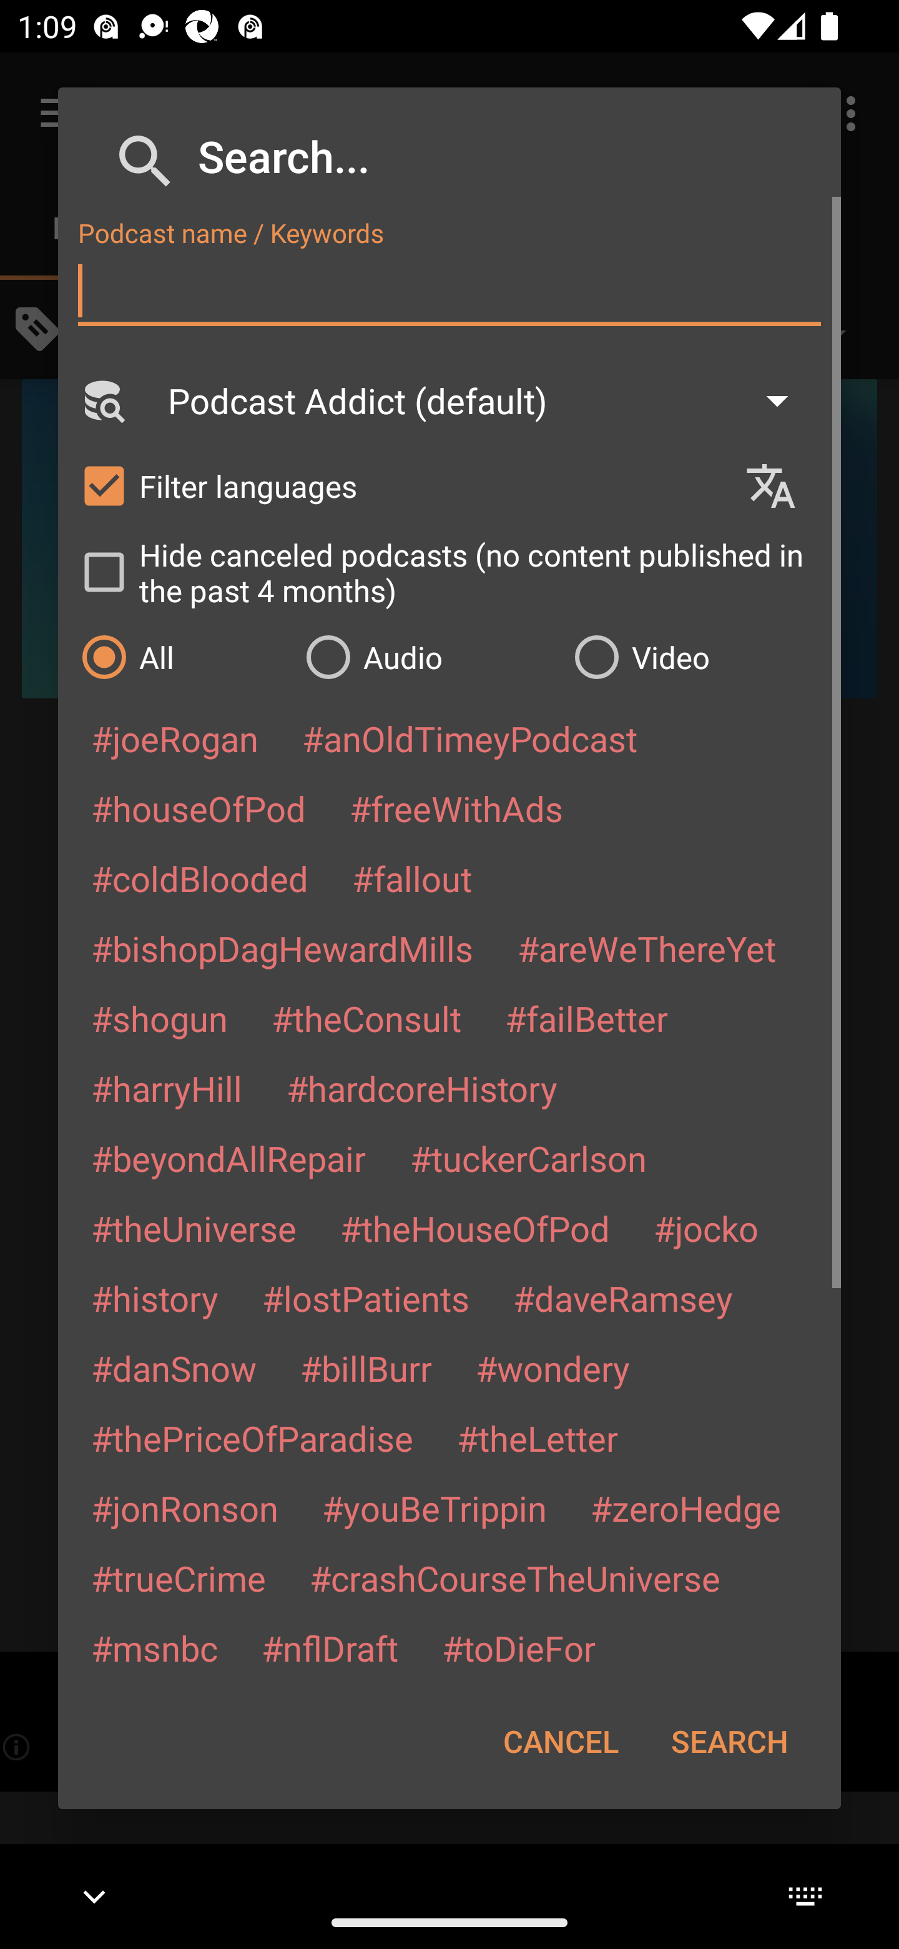 The image size is (899, 1949). Describe the element at coordinates (366, 1368) in the screenshot. I see `#billBurr` at that location.